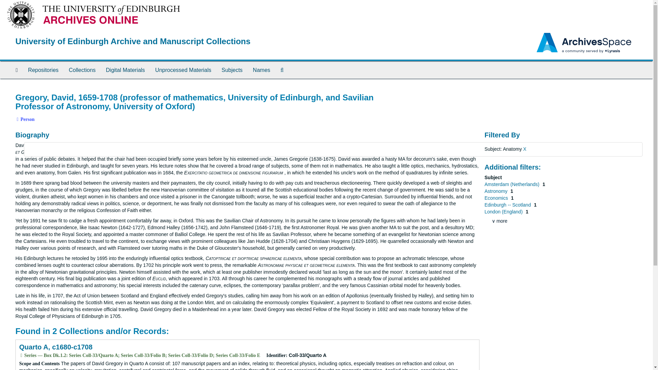 The height and width of the screenshot is (370, 658). Describe the element at coordinates (525, 149) in the screenshot. I see `Remove this filter ` at that location.